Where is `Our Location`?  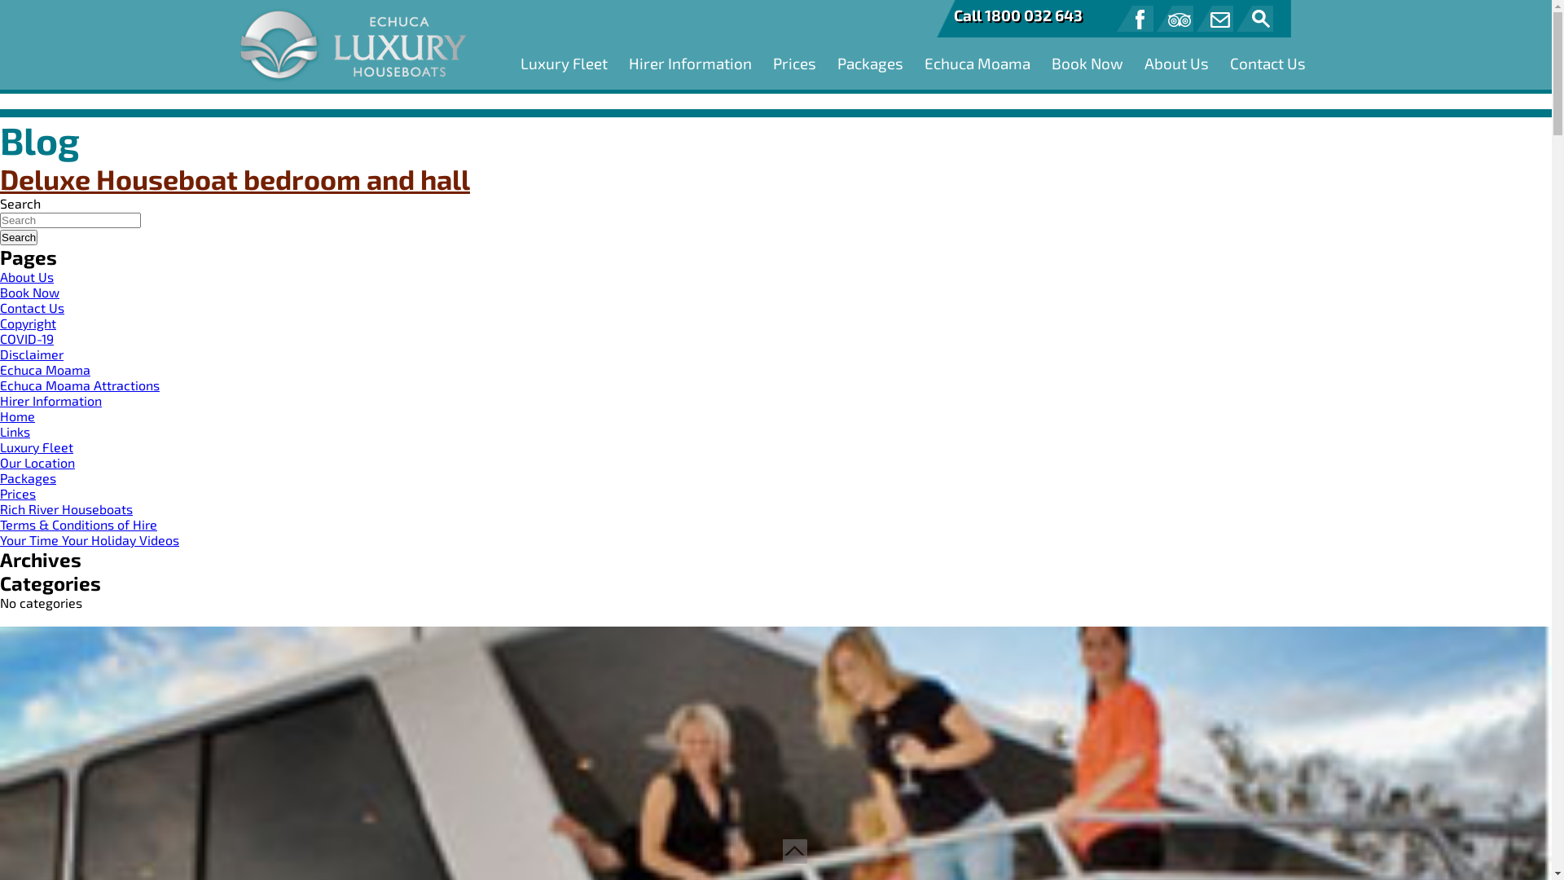
Our Location is located at coordinates (37, 463).